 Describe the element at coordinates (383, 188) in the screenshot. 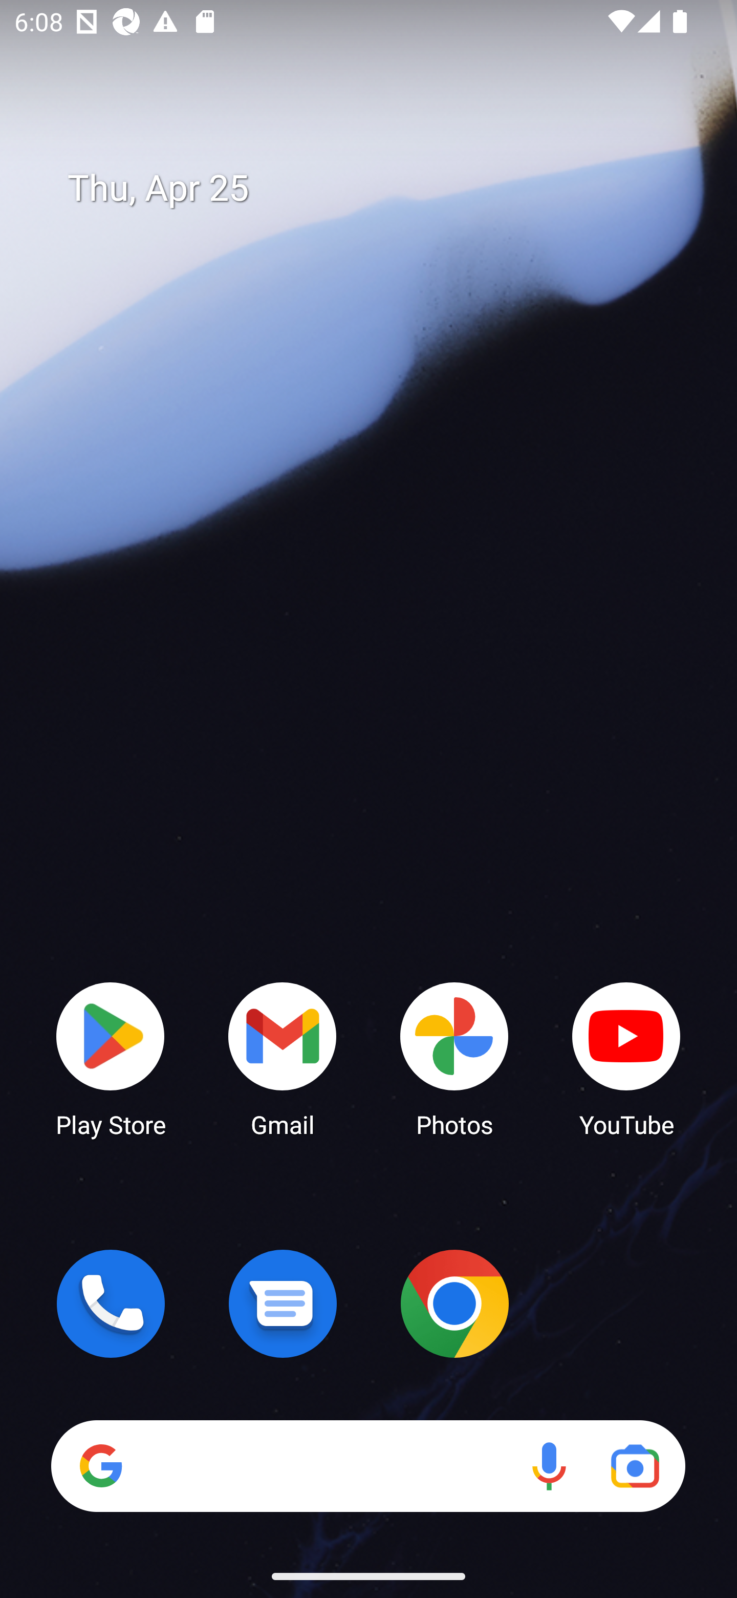

I see `Thu, Apr 25` at that location.